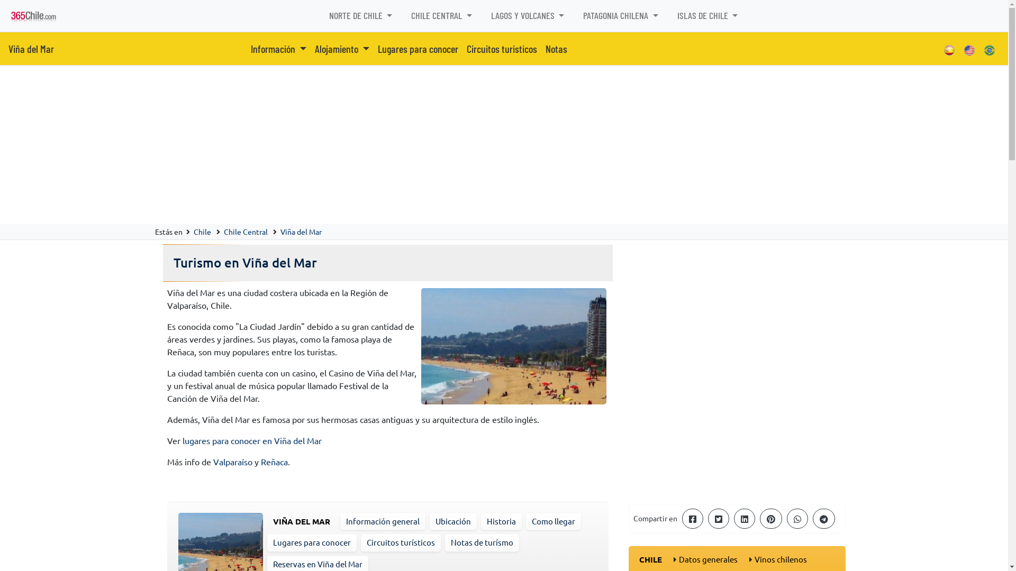  What do you see at coordinates (418, 49) in the screenshot?
I see `Lugares para conocer` at bounding box center [418, 49].